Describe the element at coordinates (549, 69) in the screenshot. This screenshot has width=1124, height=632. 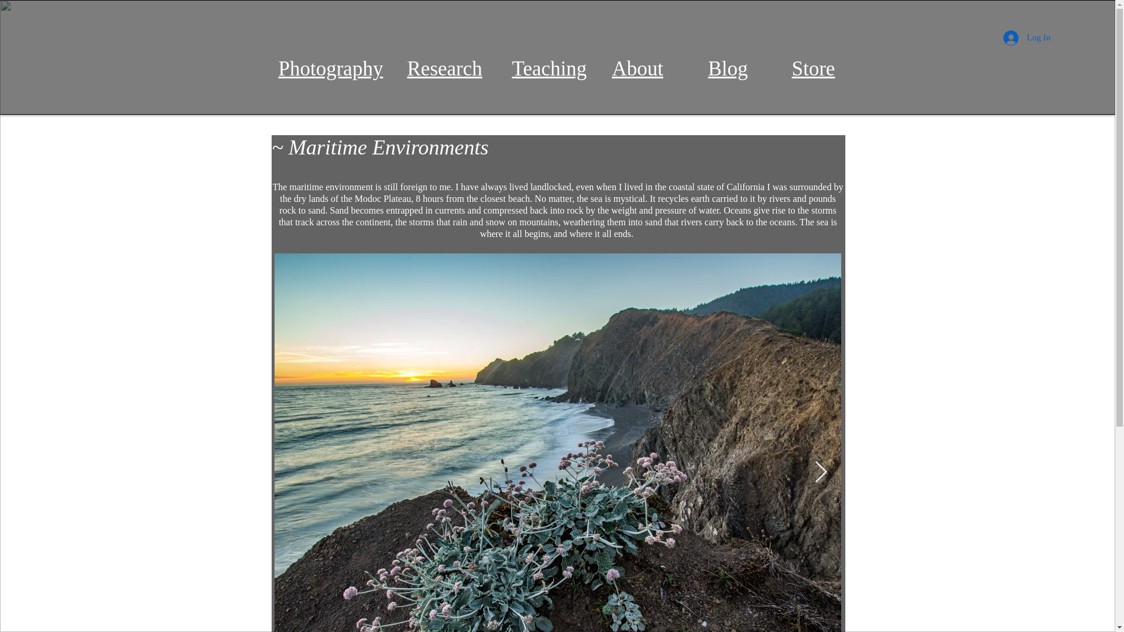
I see `Teaching` at that location.